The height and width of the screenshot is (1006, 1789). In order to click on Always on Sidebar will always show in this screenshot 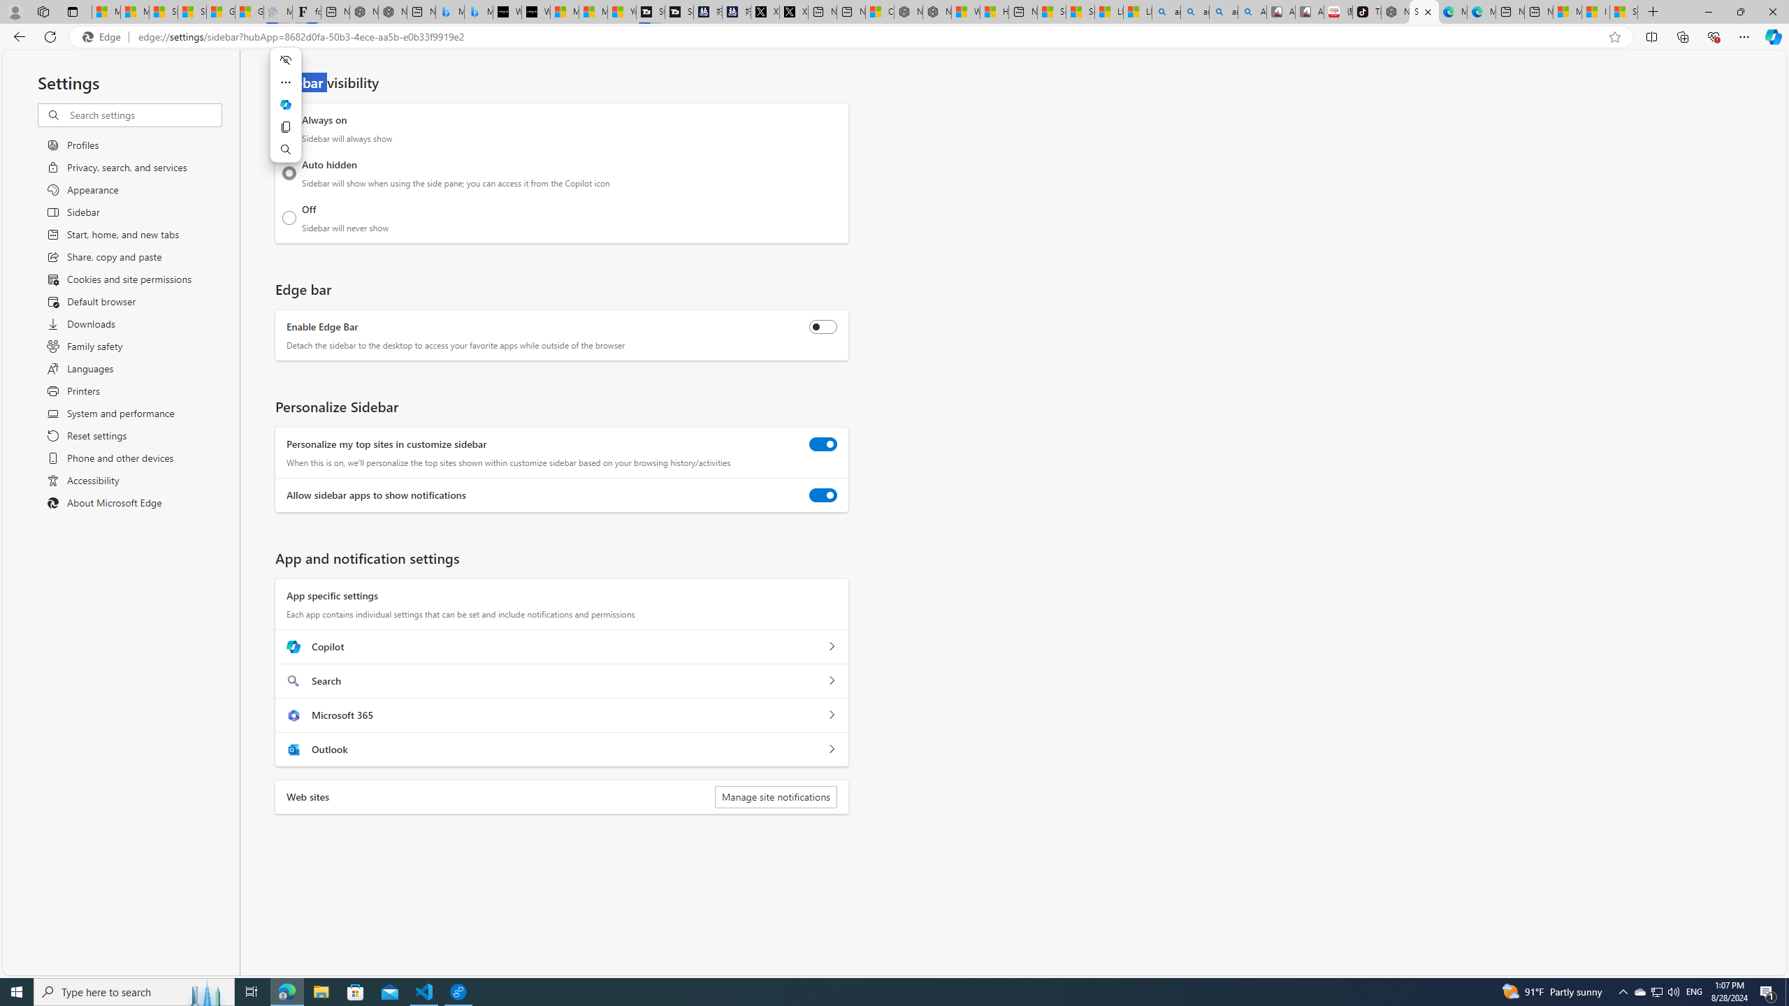, I will do `click(289, 129)`.